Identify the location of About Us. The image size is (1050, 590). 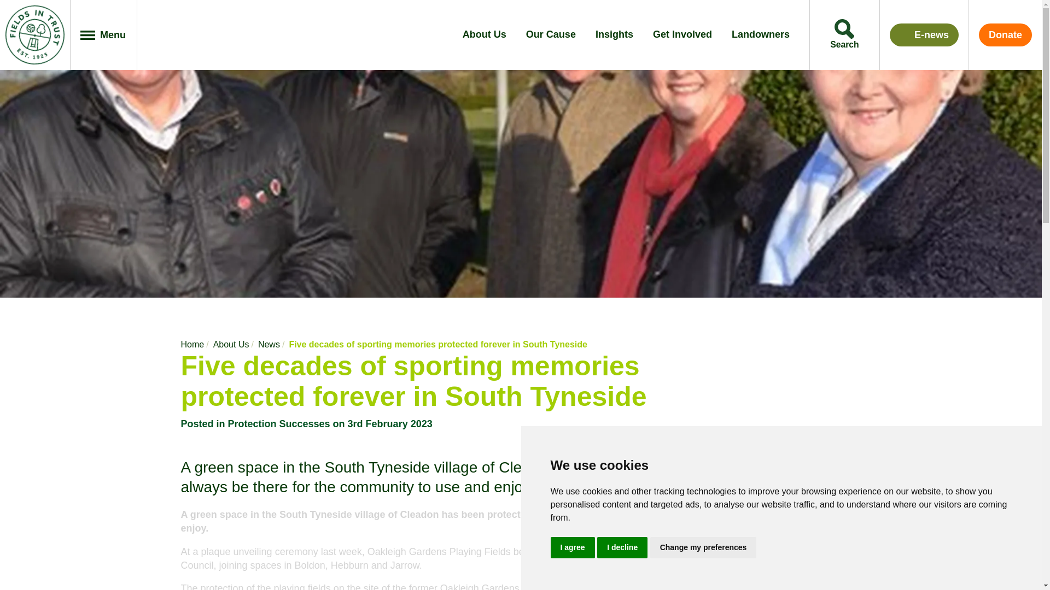
(485, 35).